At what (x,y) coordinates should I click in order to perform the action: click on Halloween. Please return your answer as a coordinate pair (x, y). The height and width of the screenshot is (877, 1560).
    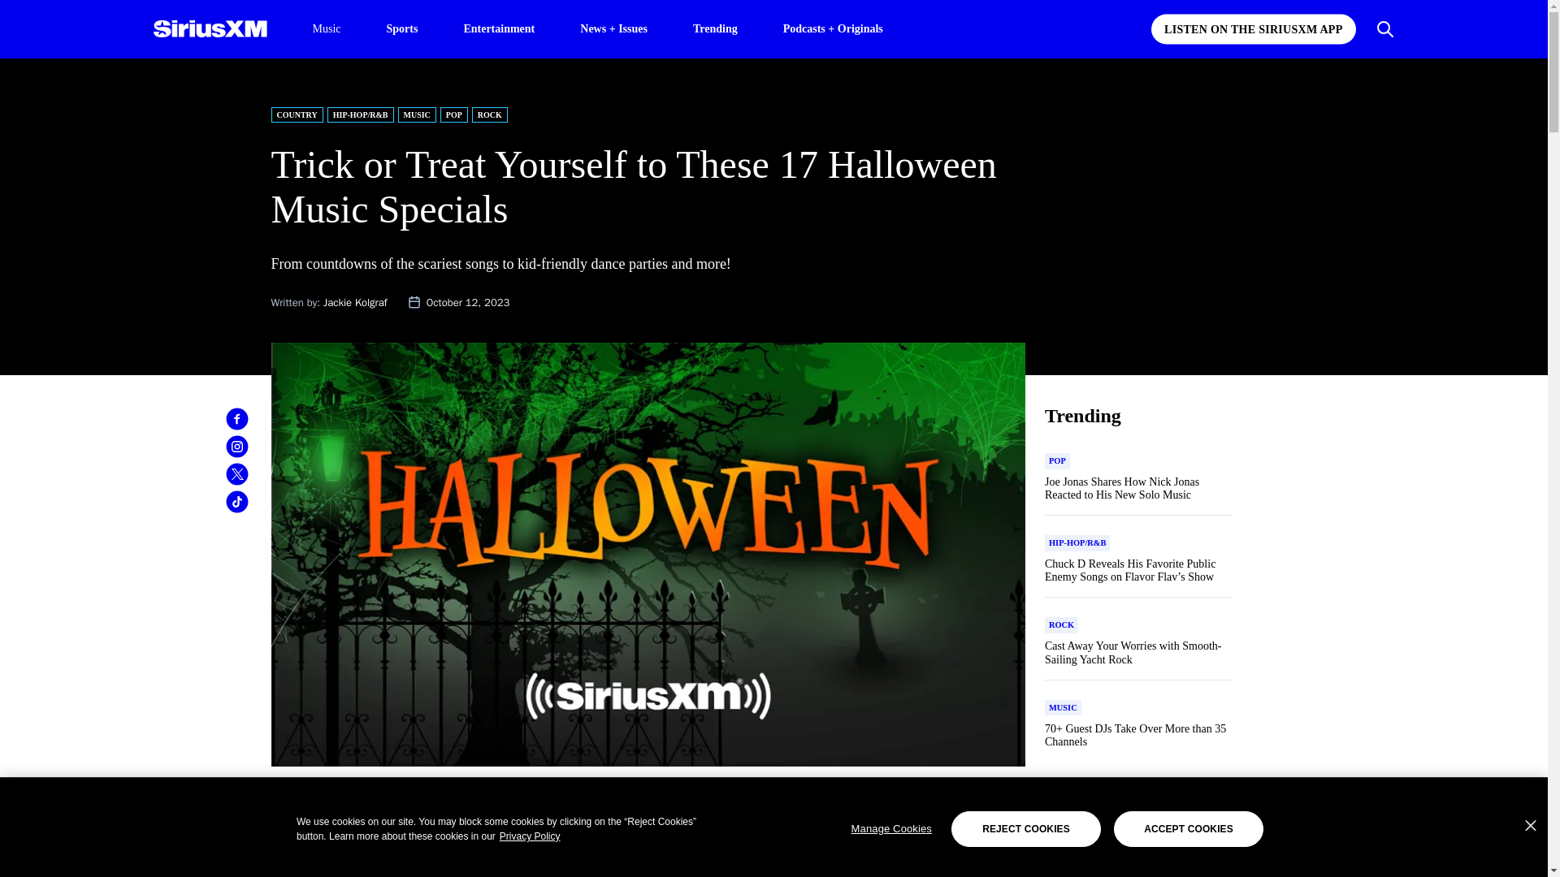
    Looking at the image, I should click on (544, 806).